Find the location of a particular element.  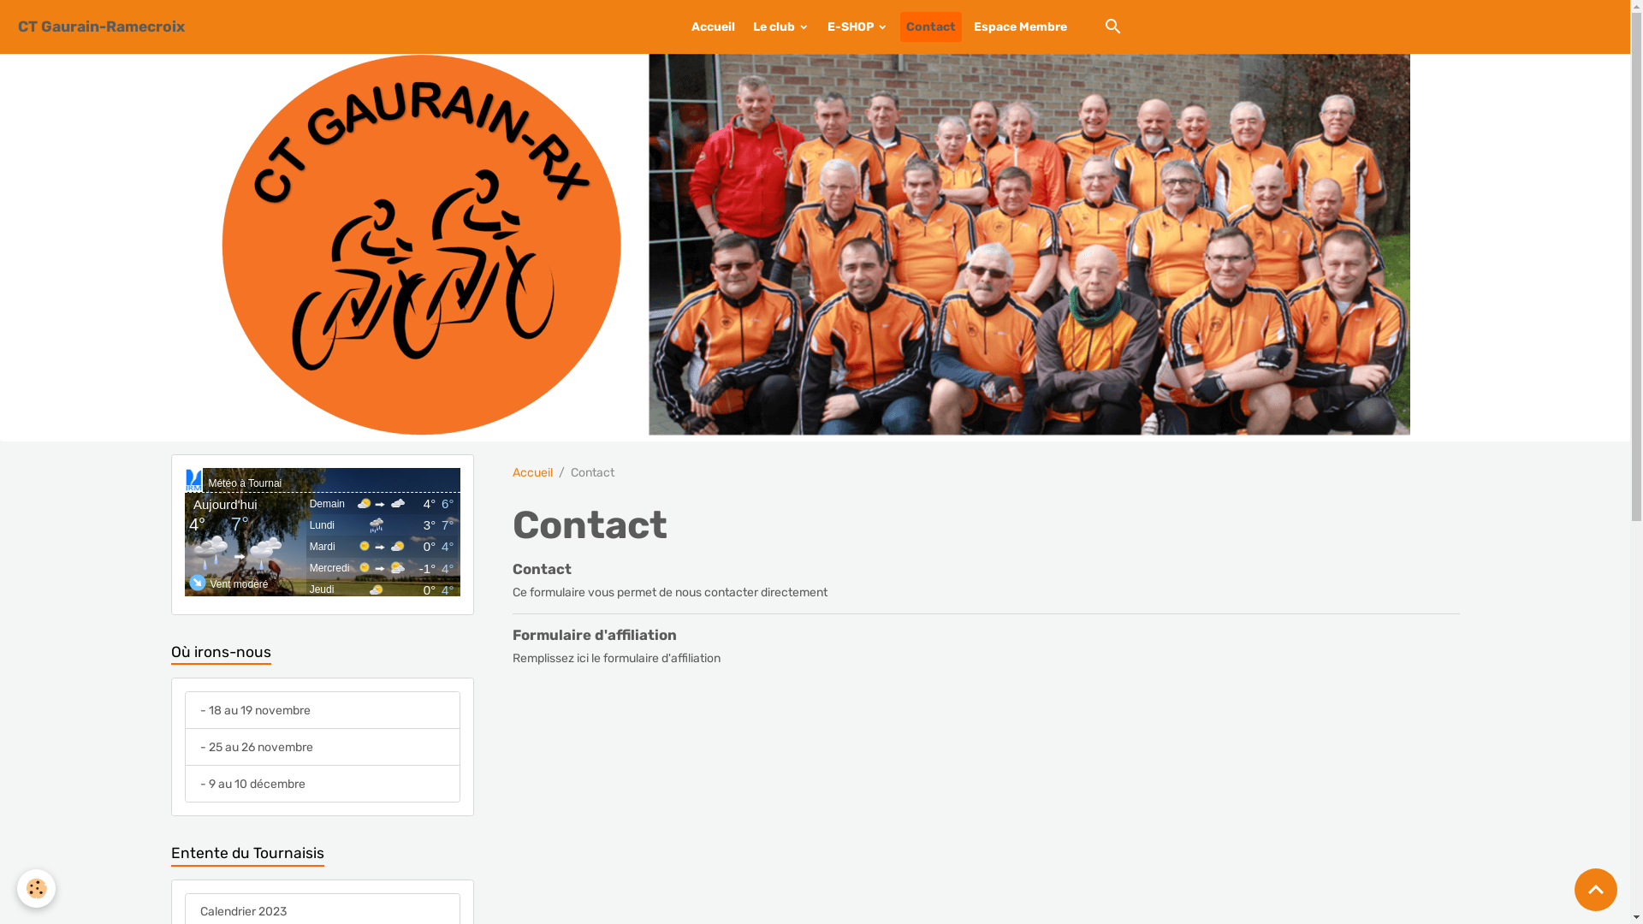

Contact is located at coordinates (931, 27).